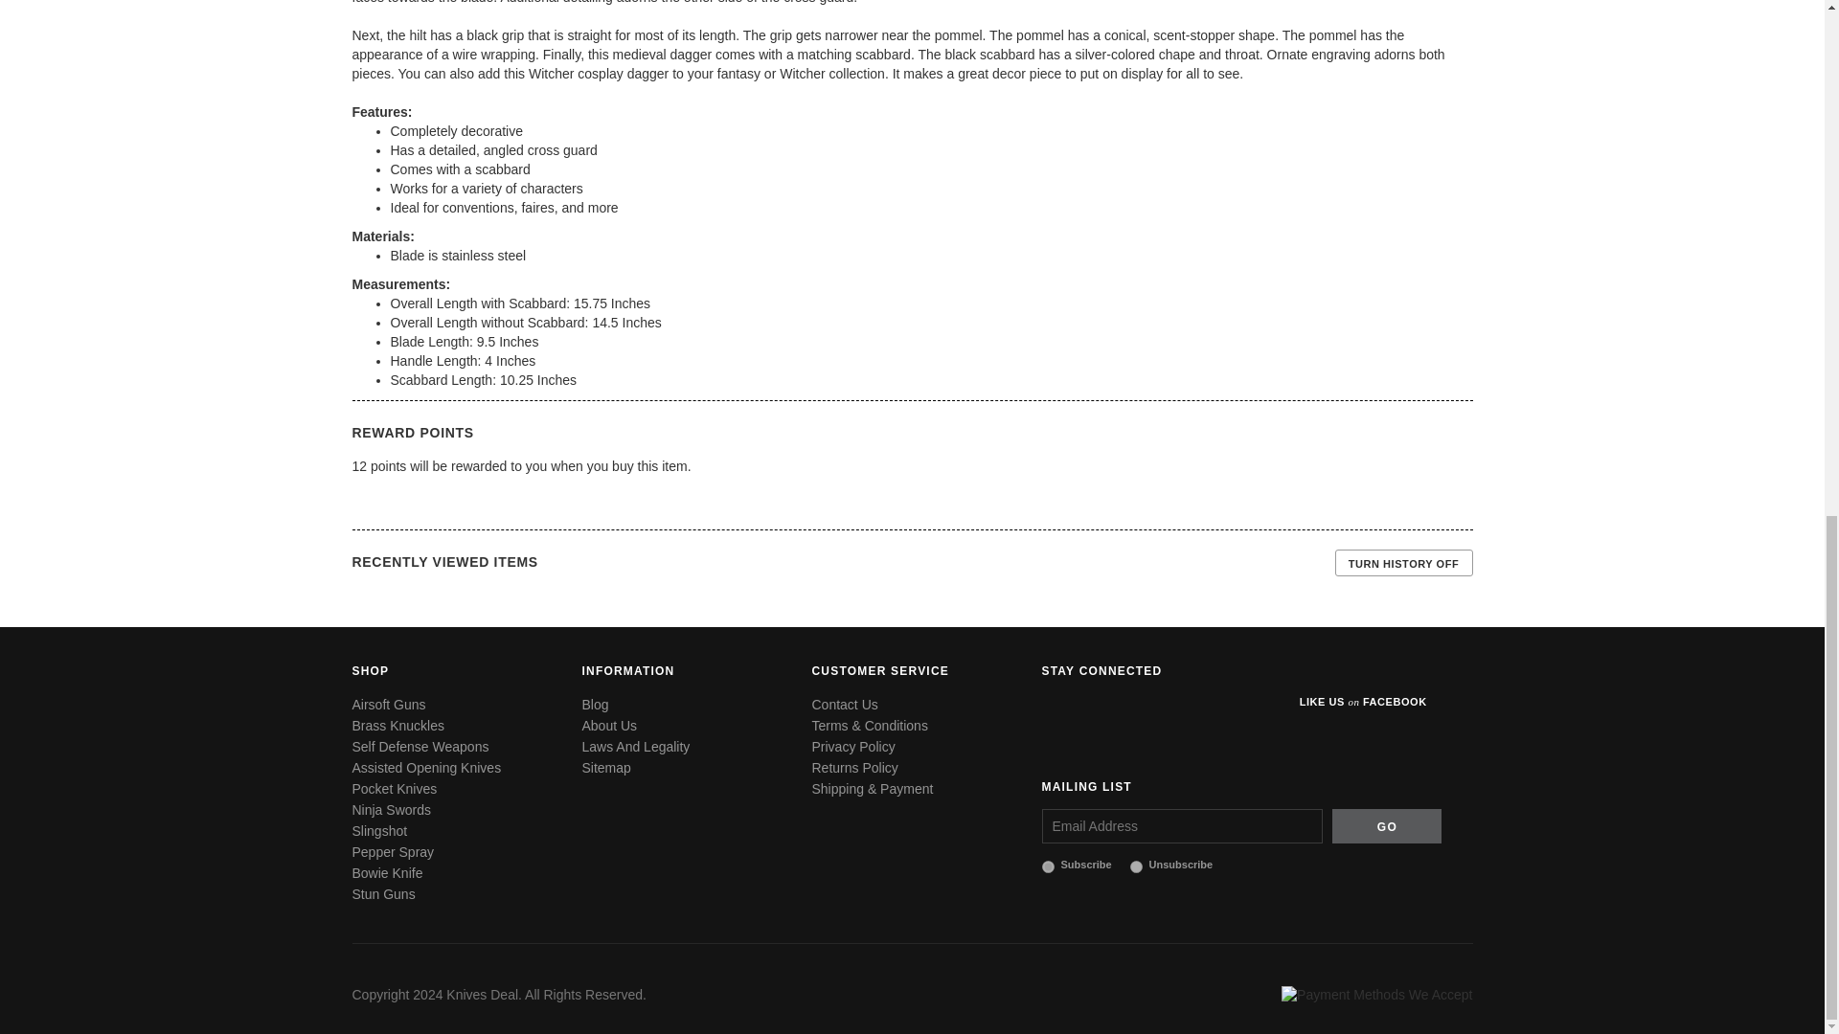 The image size is (1839, 1034). What do you see at coordinates (1243, 712) in the screenshot?
I see `Follow Us on Tumblr` at bounding box center [1243, 712].